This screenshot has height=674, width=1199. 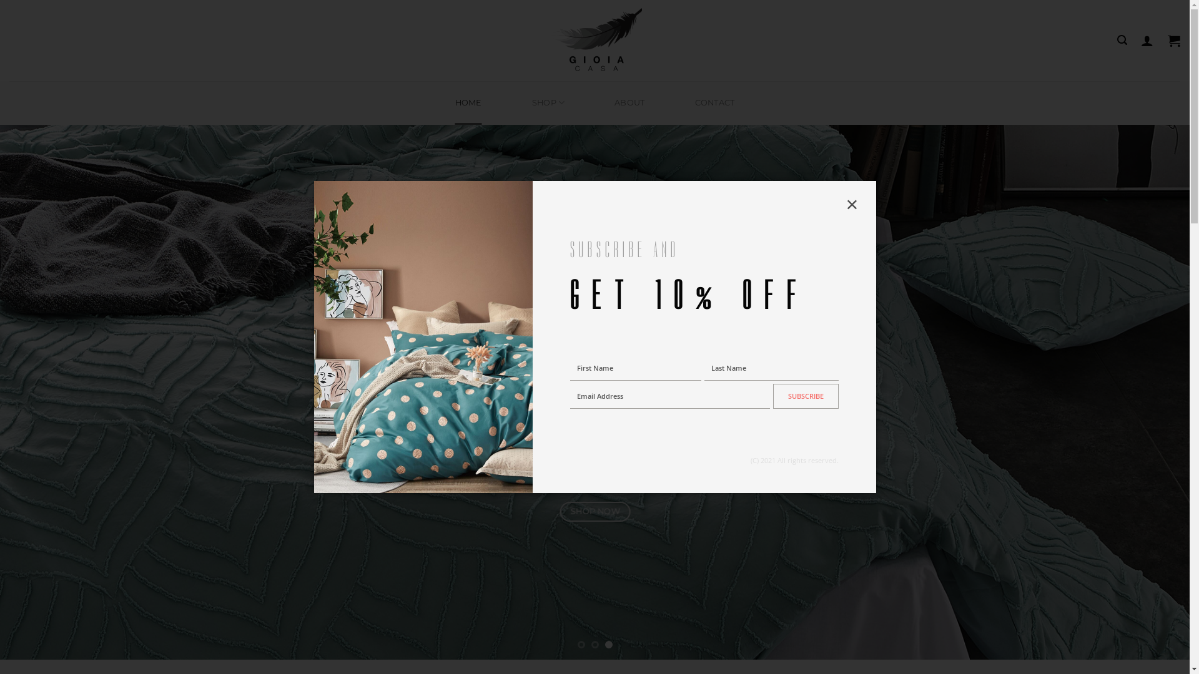 What do you see at coordinates (548, 103) in the screenshot?
I see `SHOP` at bounding box center [548, 103].